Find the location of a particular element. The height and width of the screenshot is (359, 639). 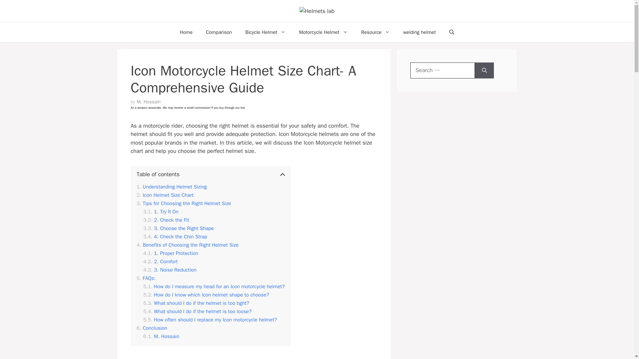

3. Noise Reduction is located at coordinates (170, 270).